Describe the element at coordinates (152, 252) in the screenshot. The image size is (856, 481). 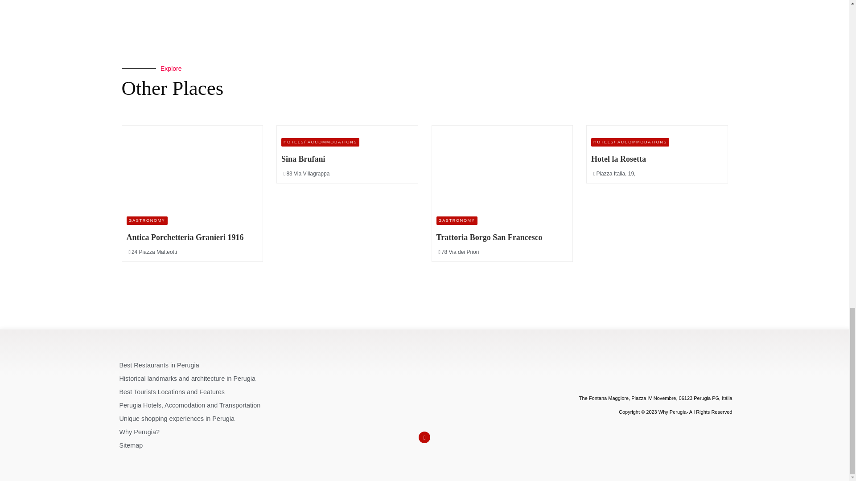
I see `24 Piazza Matteotti` at that location.